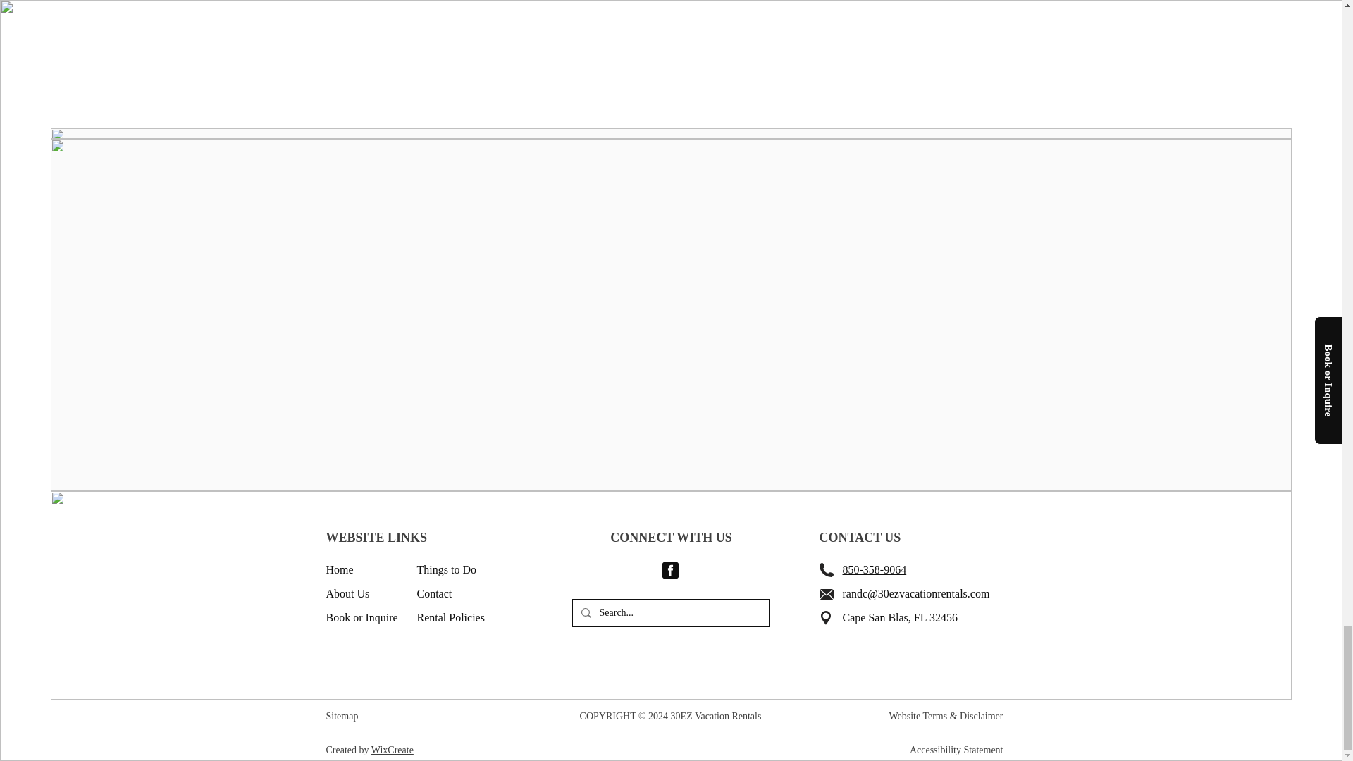 Image resolution: width=1353 pixels, height=761 pixels. Describe the element at coordinates (347, 593) in the screenshot. I see `About Us` at that location.